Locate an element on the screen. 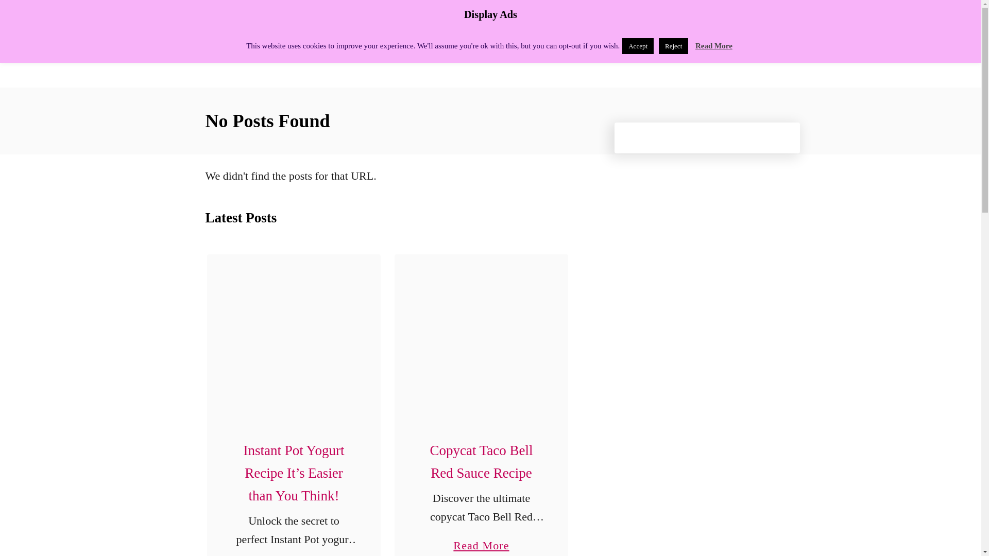 The height and width of the screenshot is (556, 989). Accept is located at coordinates (638, 46).